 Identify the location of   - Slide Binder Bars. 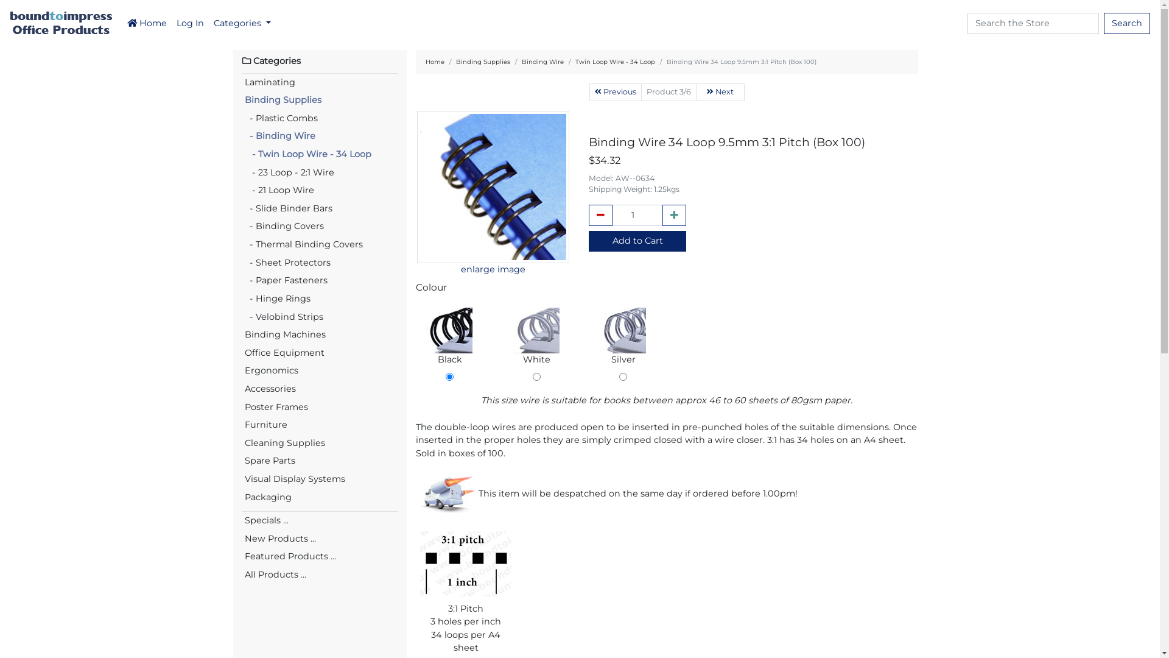
(320, 209).